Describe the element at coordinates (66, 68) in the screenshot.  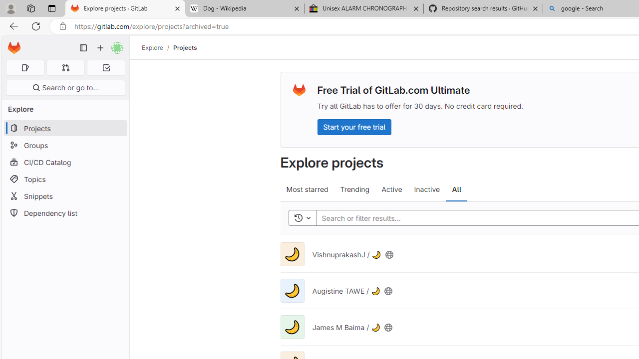
I see `Merge requests 0` at that location.